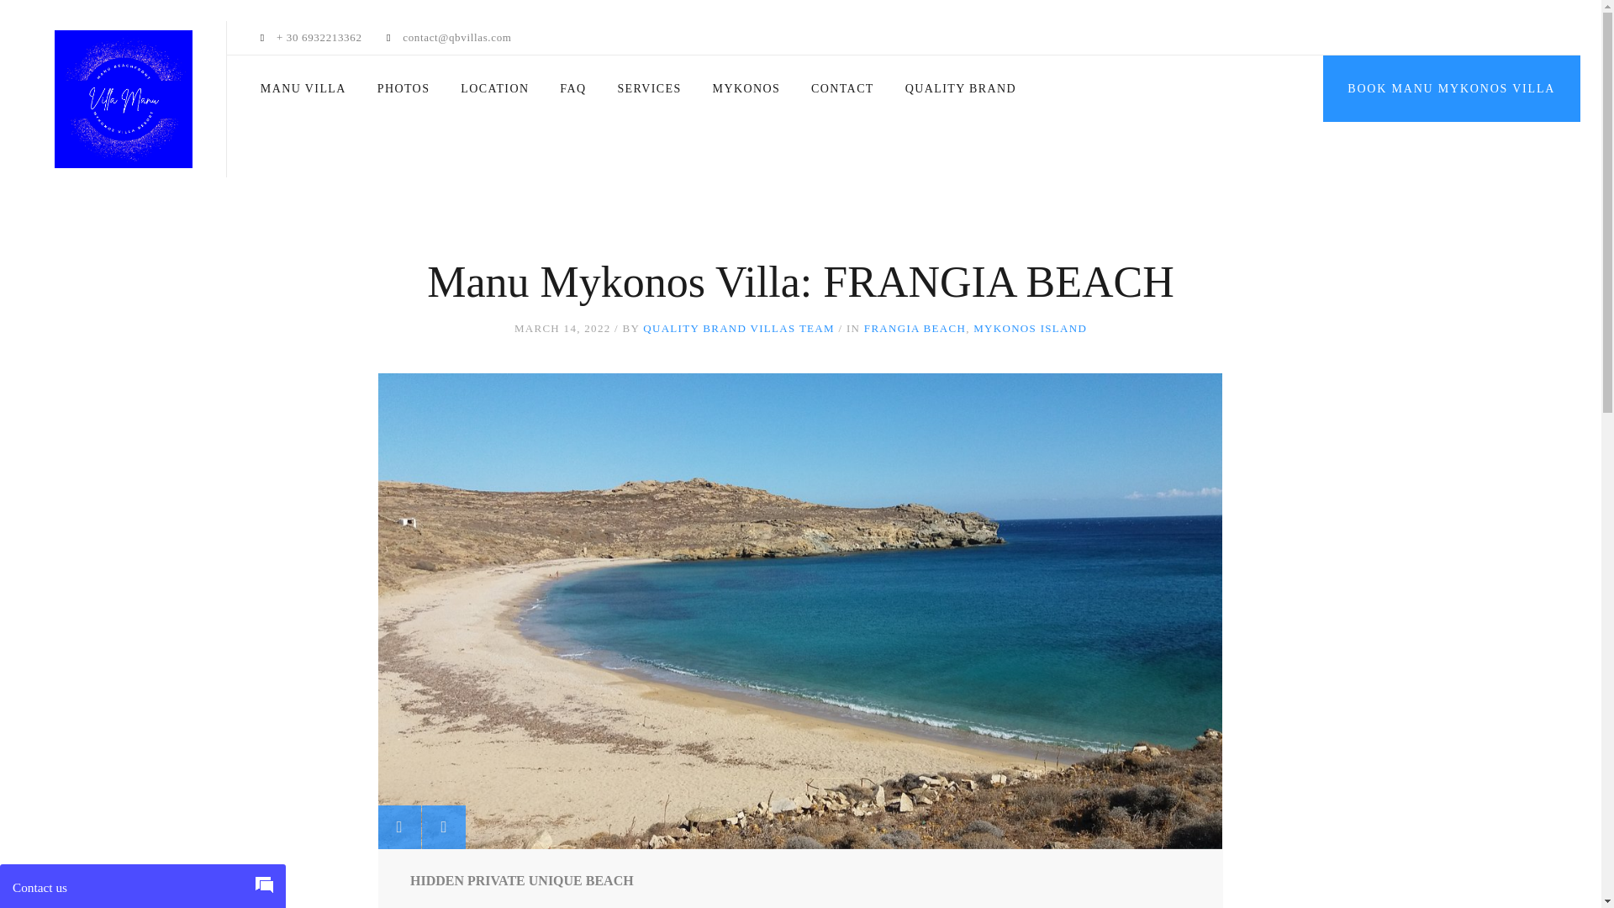 This screenshot has width=1614, height=908. Describe the element at coordinates (738, 328) in the screenshot. I see `QUALITY BRAND VILLAS TEAM` at that location.